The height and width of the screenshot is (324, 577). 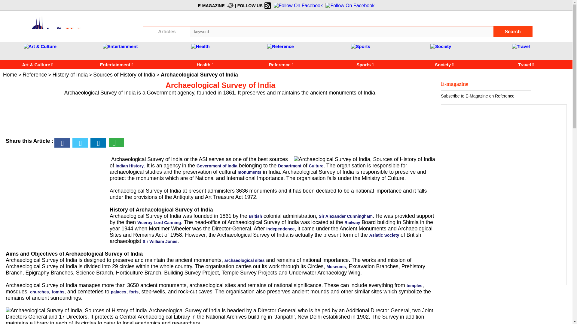 What do you see at coordinates (441, 46) in the screenshot?
I see `Society` at bounding box center [441, 46].